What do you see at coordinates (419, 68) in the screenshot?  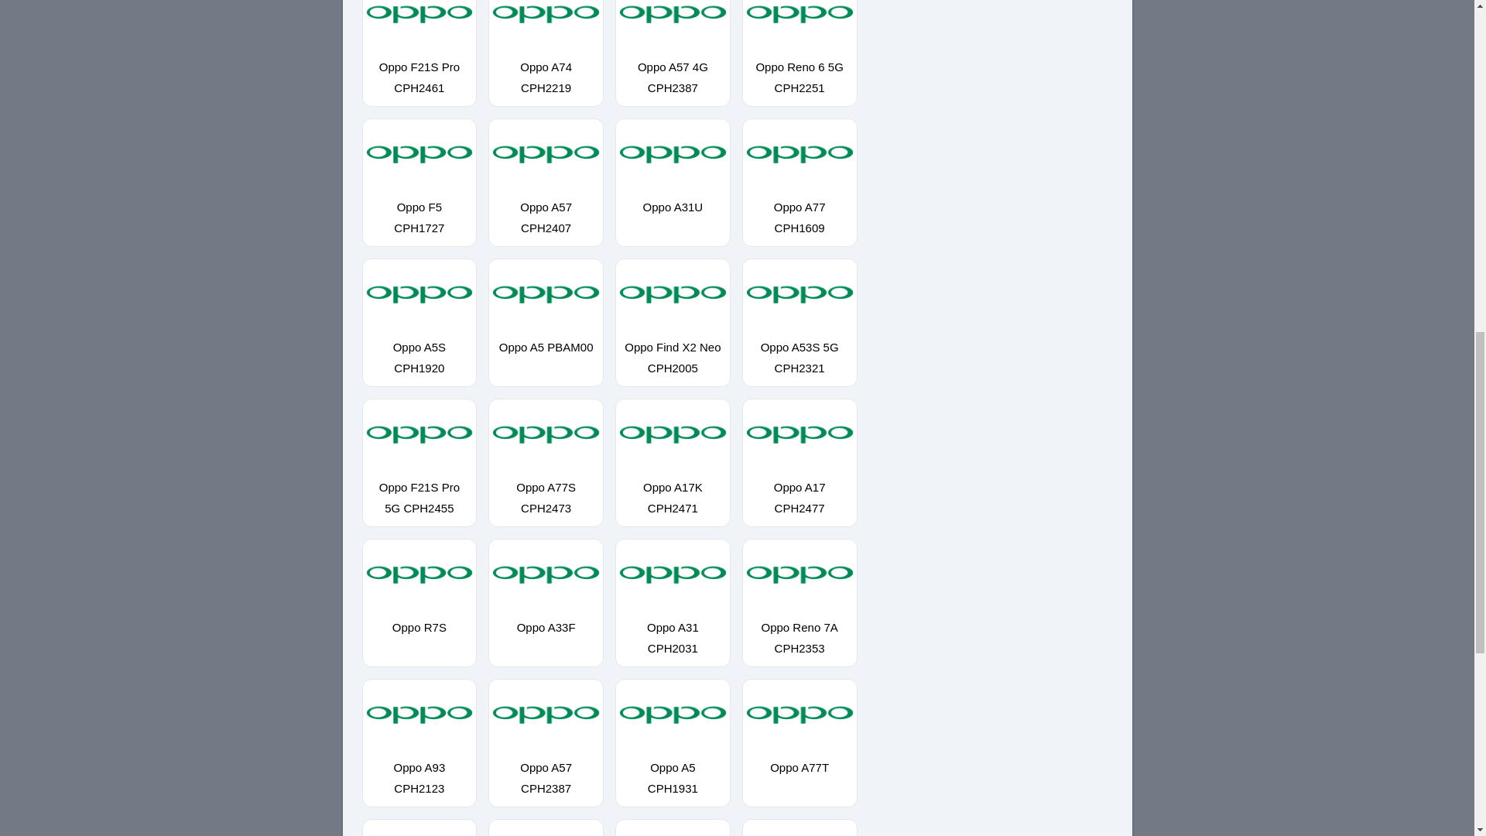 I see `Oppo F21S Pro CPH2461` at bounding box center [419, 68].